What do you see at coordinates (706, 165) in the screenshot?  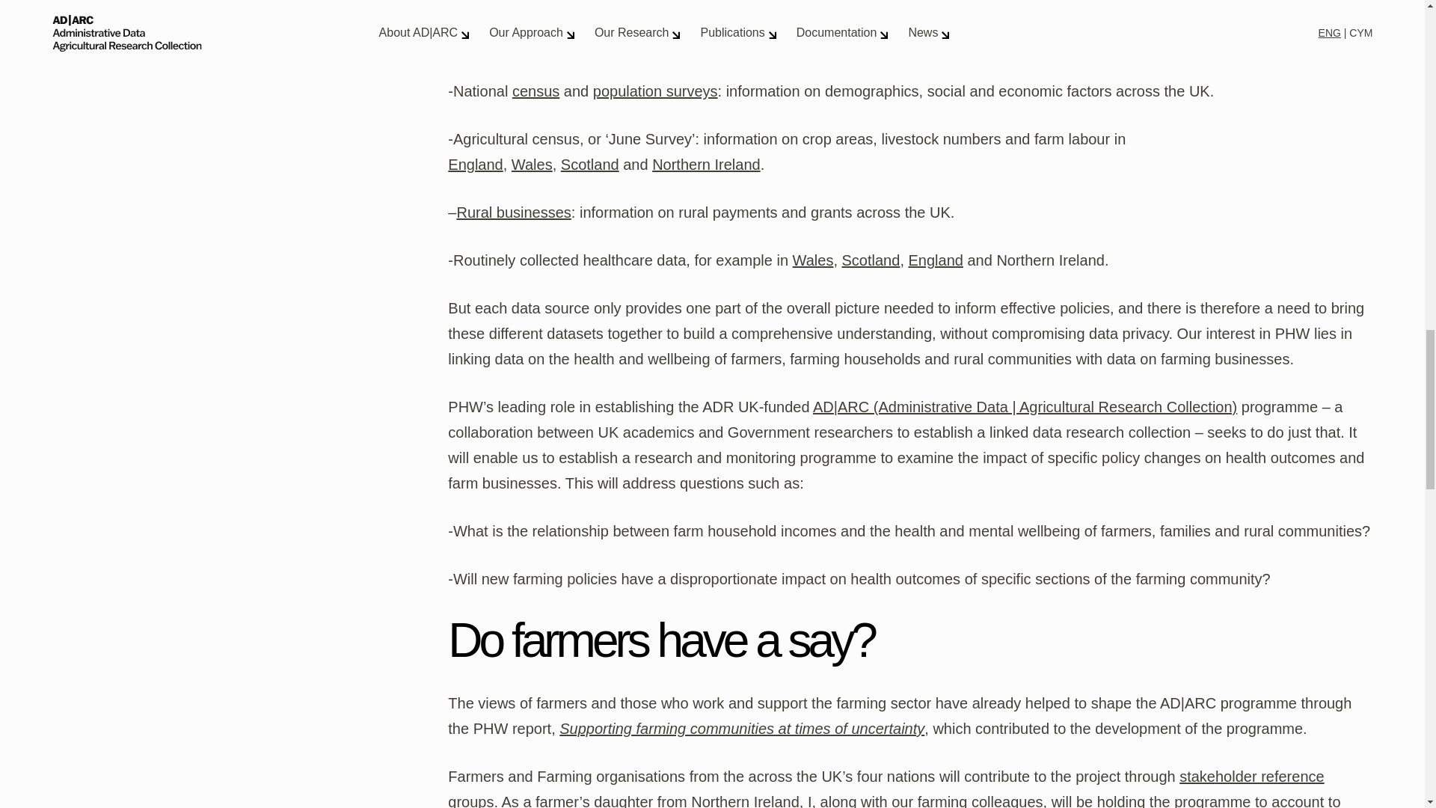 I see `Northern Ireland` at bounding box center [706, 165].